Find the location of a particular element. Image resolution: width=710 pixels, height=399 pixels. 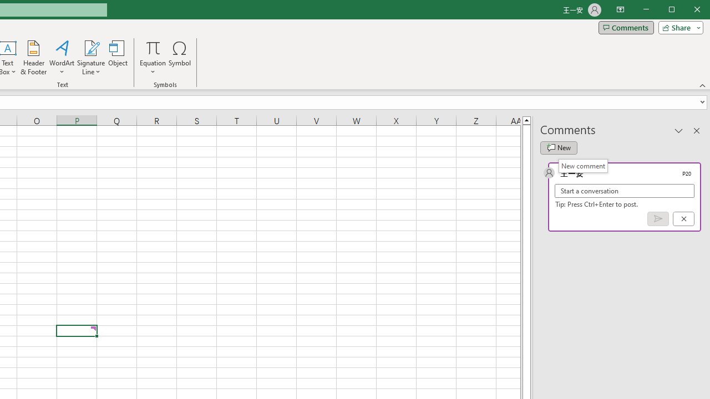

Signature Line is located at coordinates (91, 48).